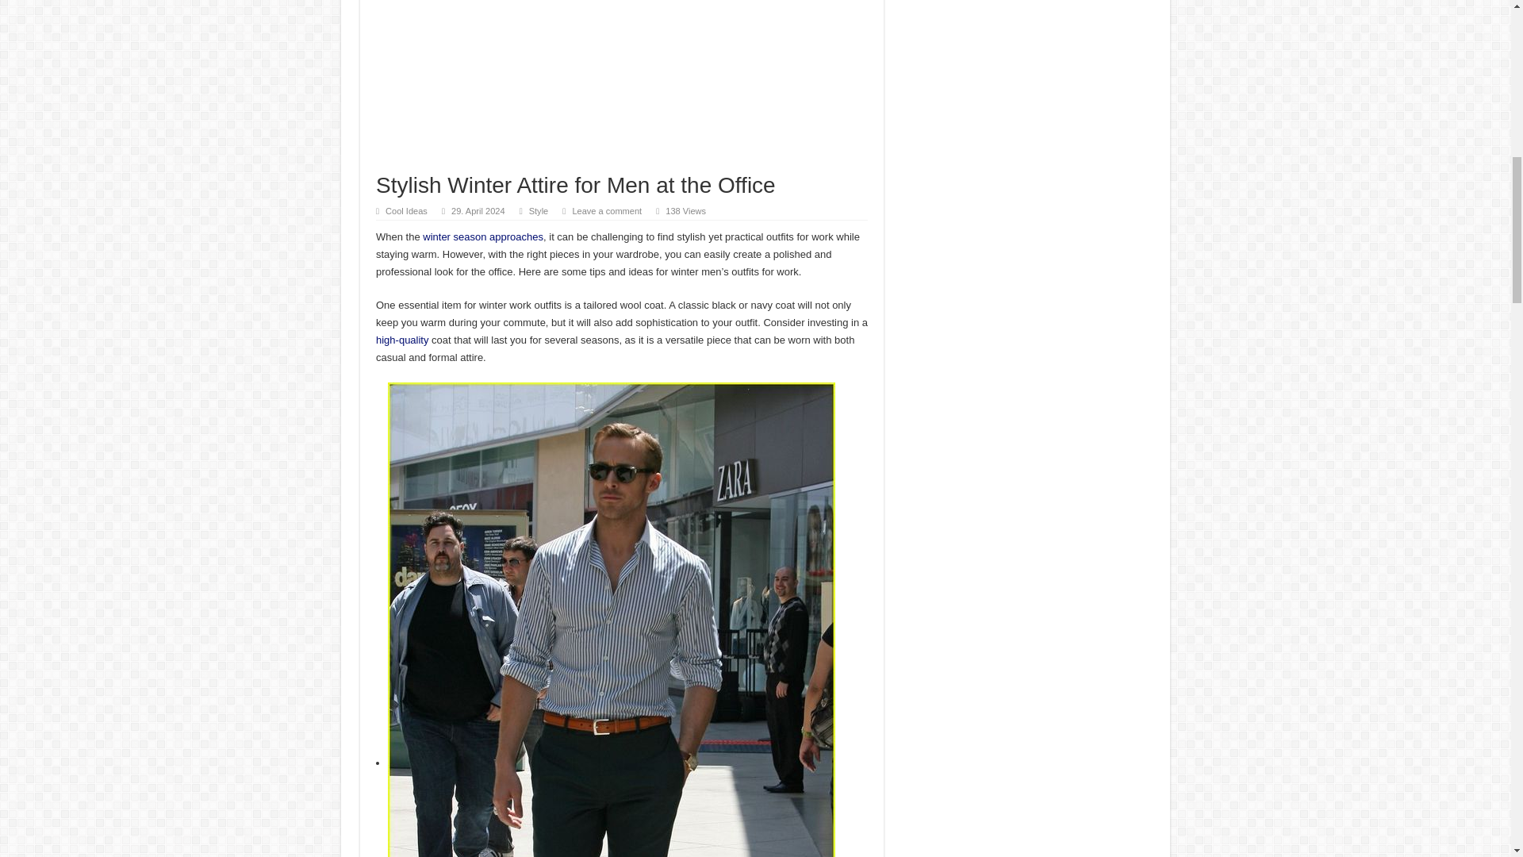 This screenshot has height=857, width=1523. Describe the element at coordinates (403, 340) in the screenshot. I see `high-quality` at that location.